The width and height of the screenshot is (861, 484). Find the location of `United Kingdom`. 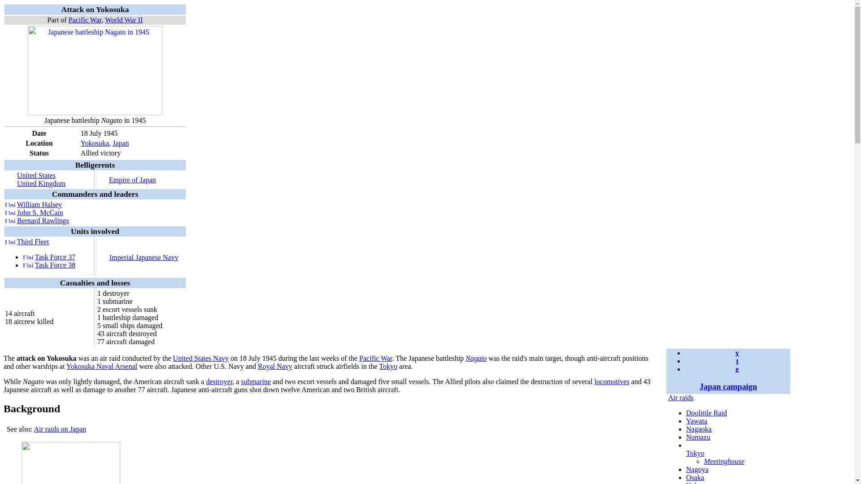

United Kingdom is located at coordinates (41, 183).